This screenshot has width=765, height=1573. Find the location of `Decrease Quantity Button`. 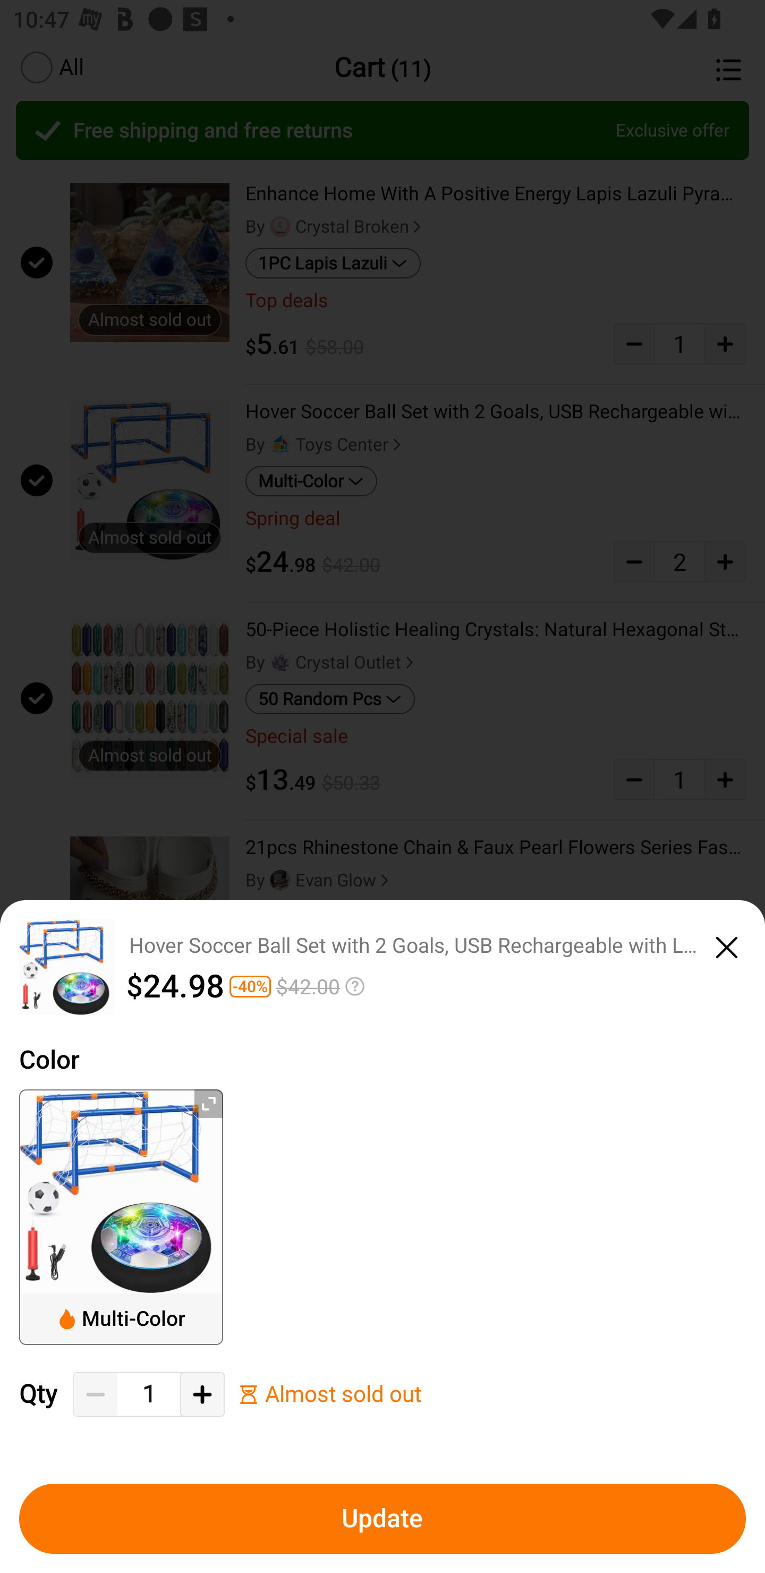

Decrease Quantity Button is located at coordinates (96, 1394).